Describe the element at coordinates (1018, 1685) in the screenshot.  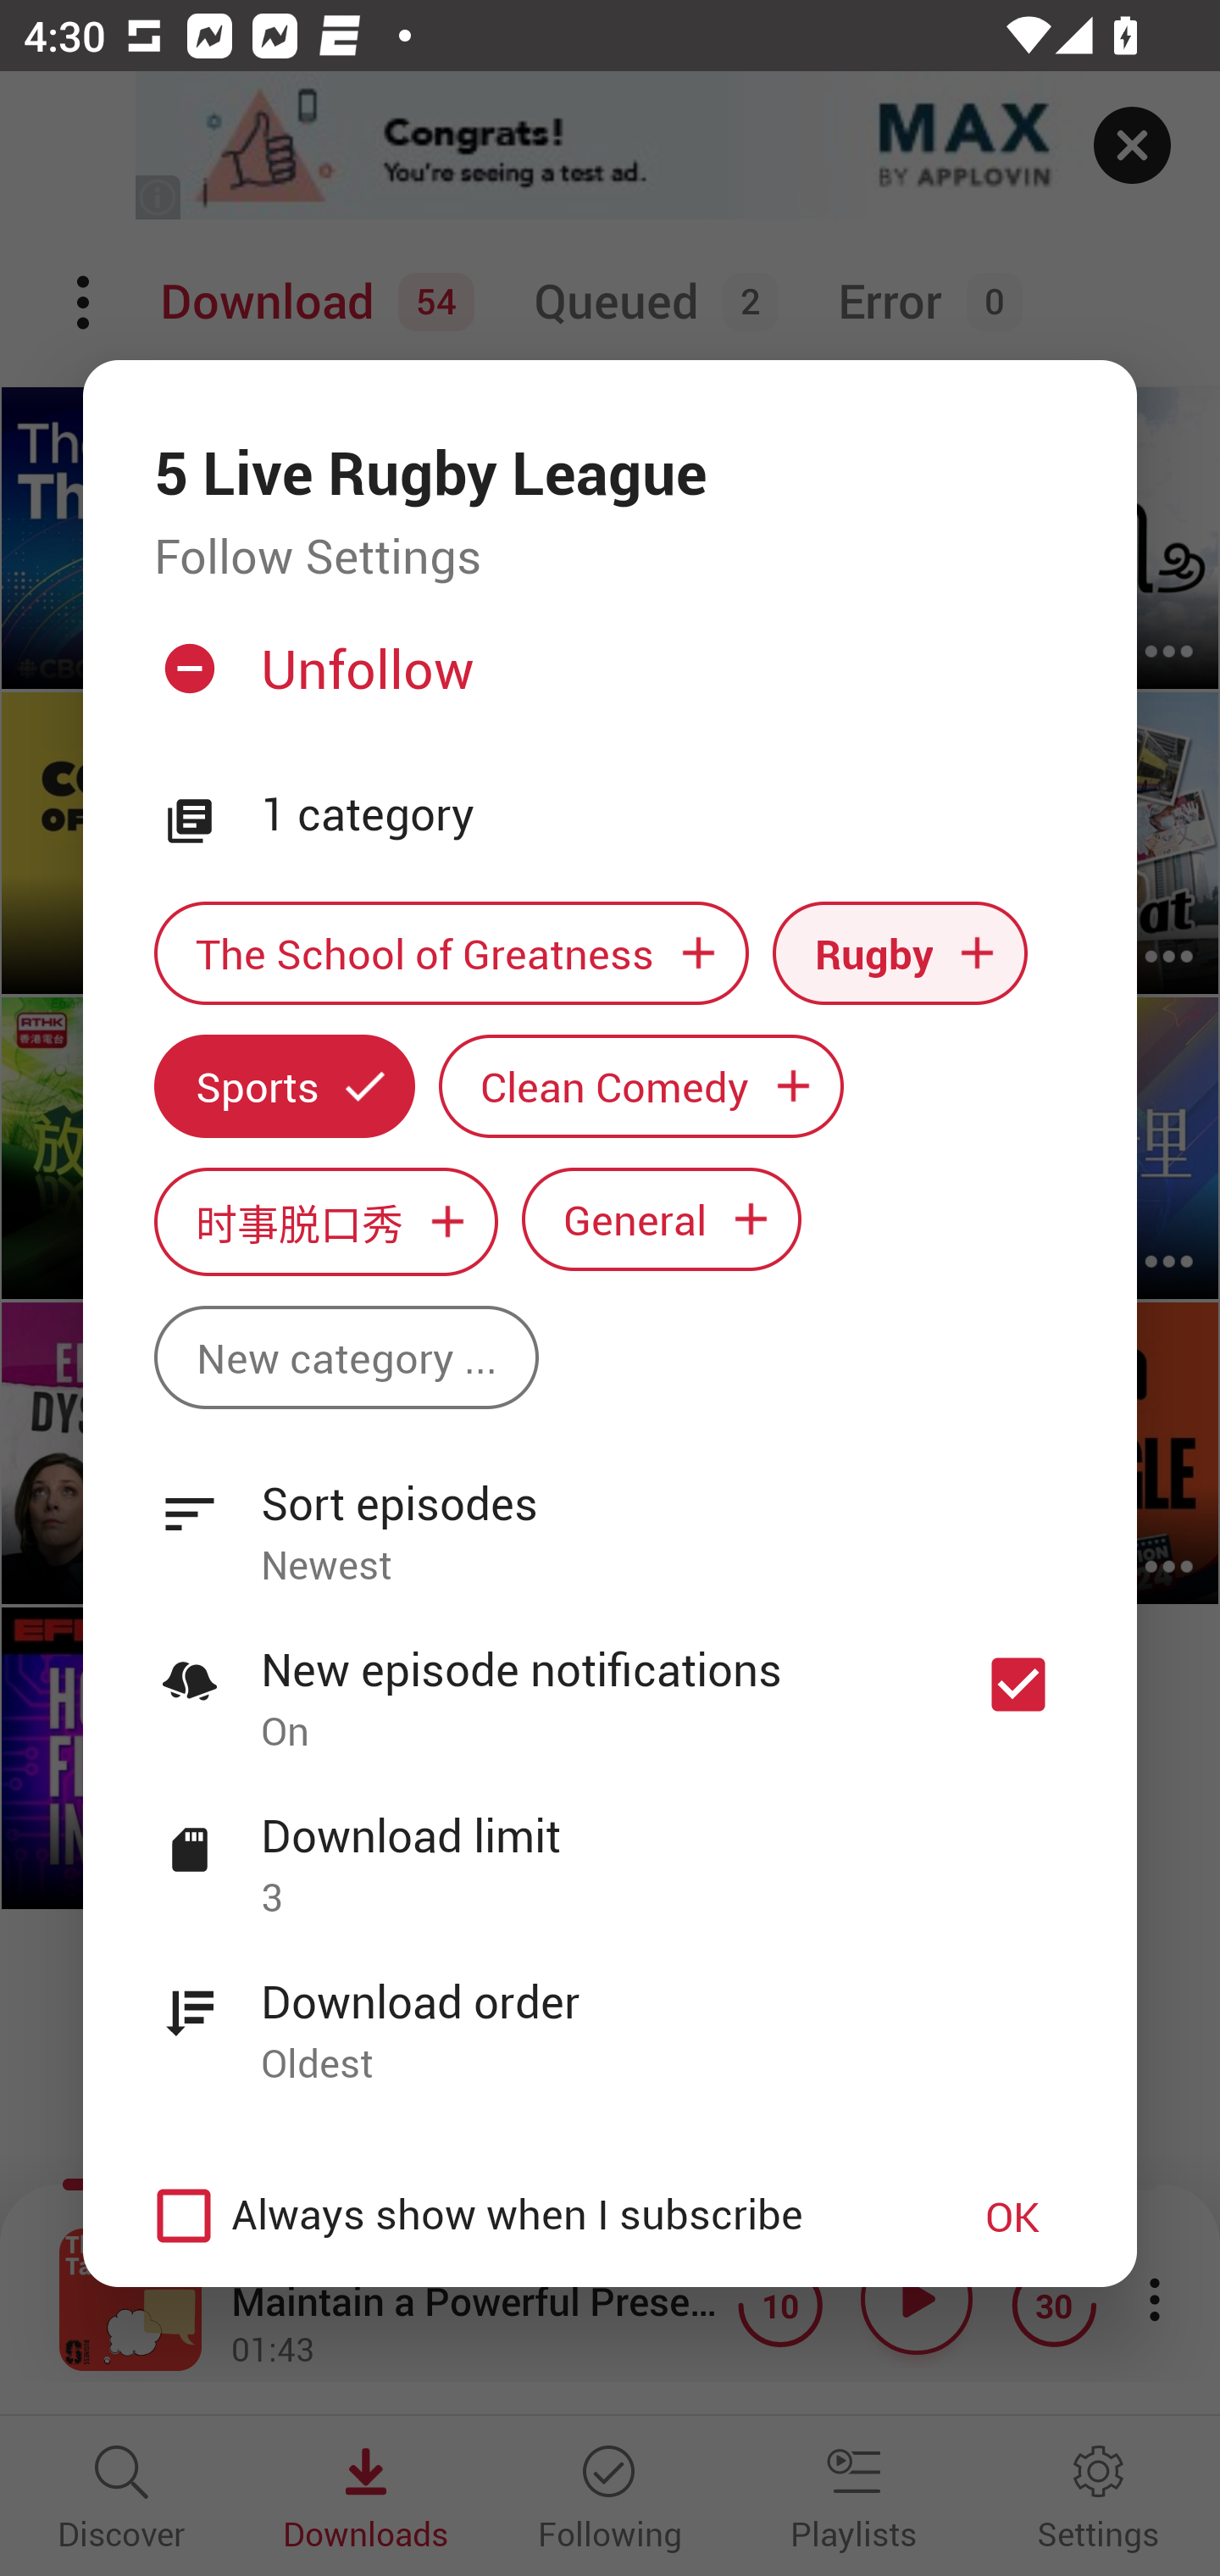
I see `New episode notifications` at that location.